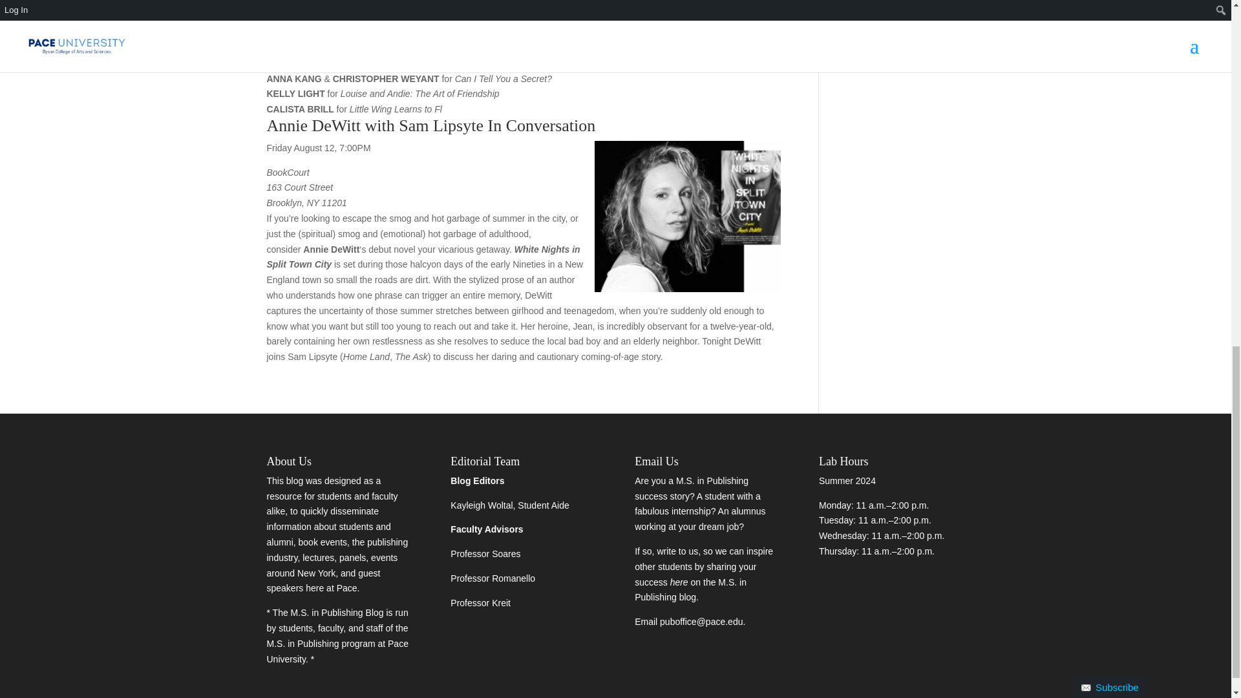 This screenshot has width=1241, height=698. Describe the element at coordinates (542, 125) in the screenshot. I see `In Conversation` at that location.